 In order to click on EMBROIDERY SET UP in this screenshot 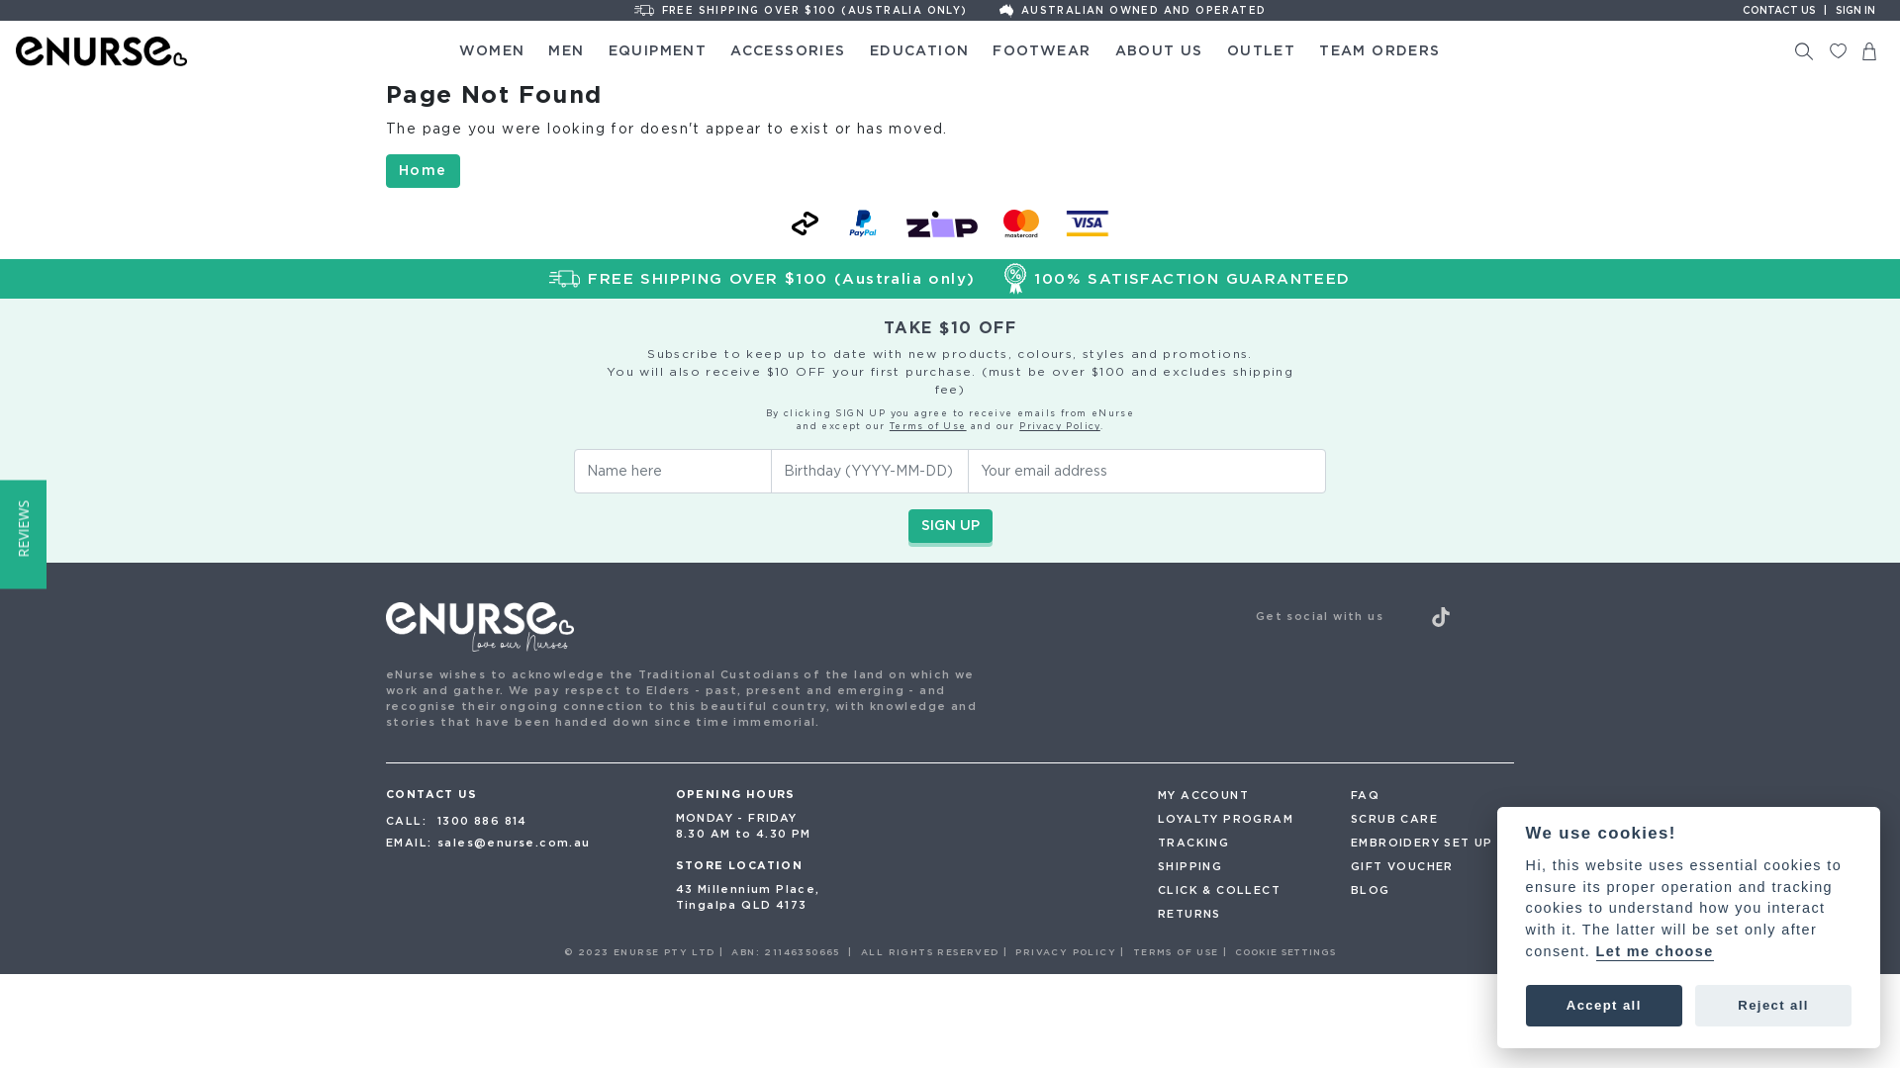, I will do `click(1433, 843)`.